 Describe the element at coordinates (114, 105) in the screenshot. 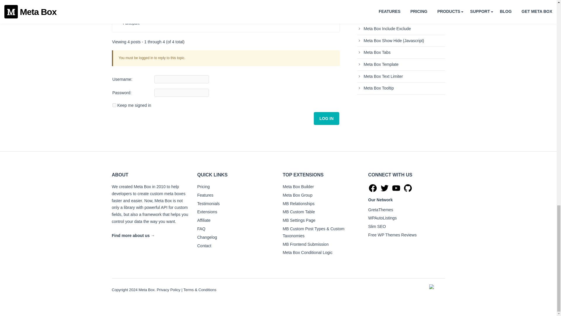

I see `forever` at that location.